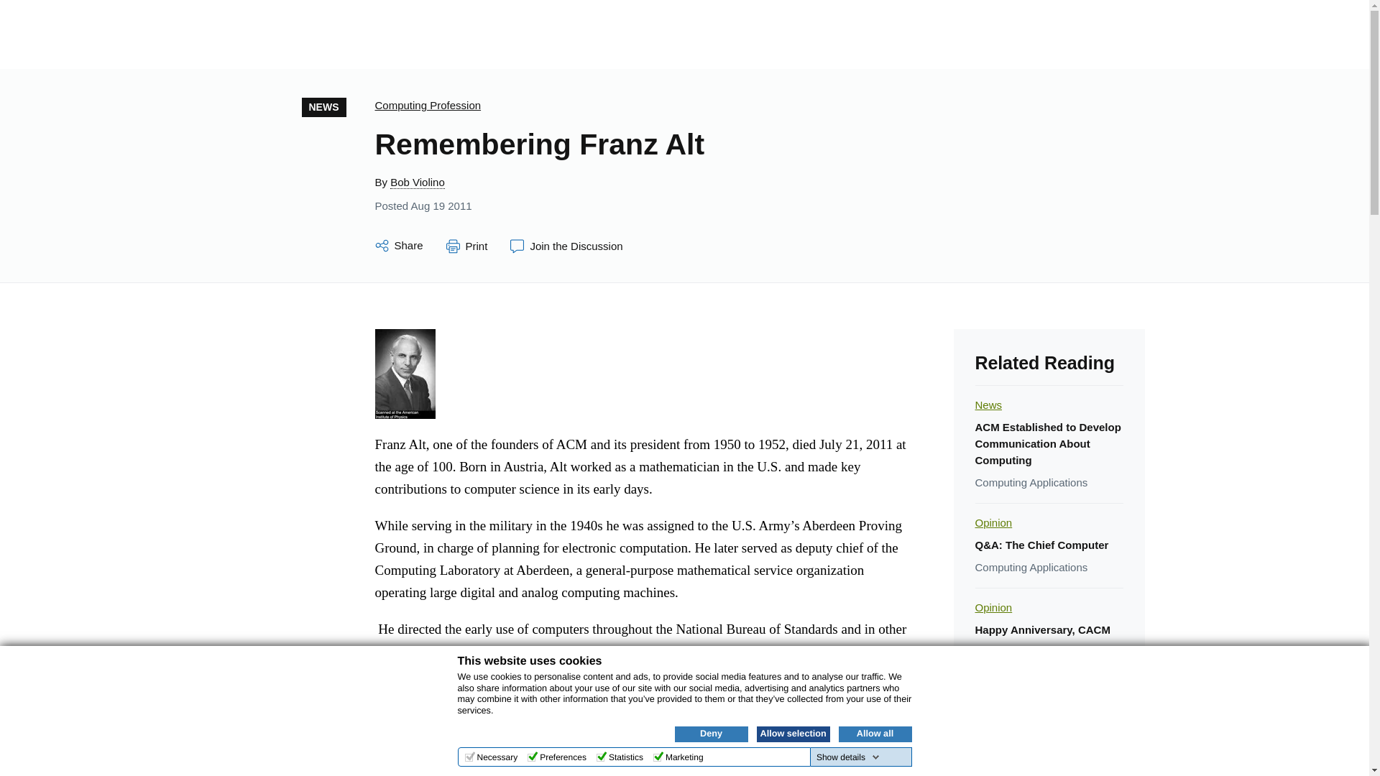 This screenshot has width=1380, height=776. What do you see at coordinates (848, 757) in the screenshot?
I see `Show details` at bounding box center [848, 757].